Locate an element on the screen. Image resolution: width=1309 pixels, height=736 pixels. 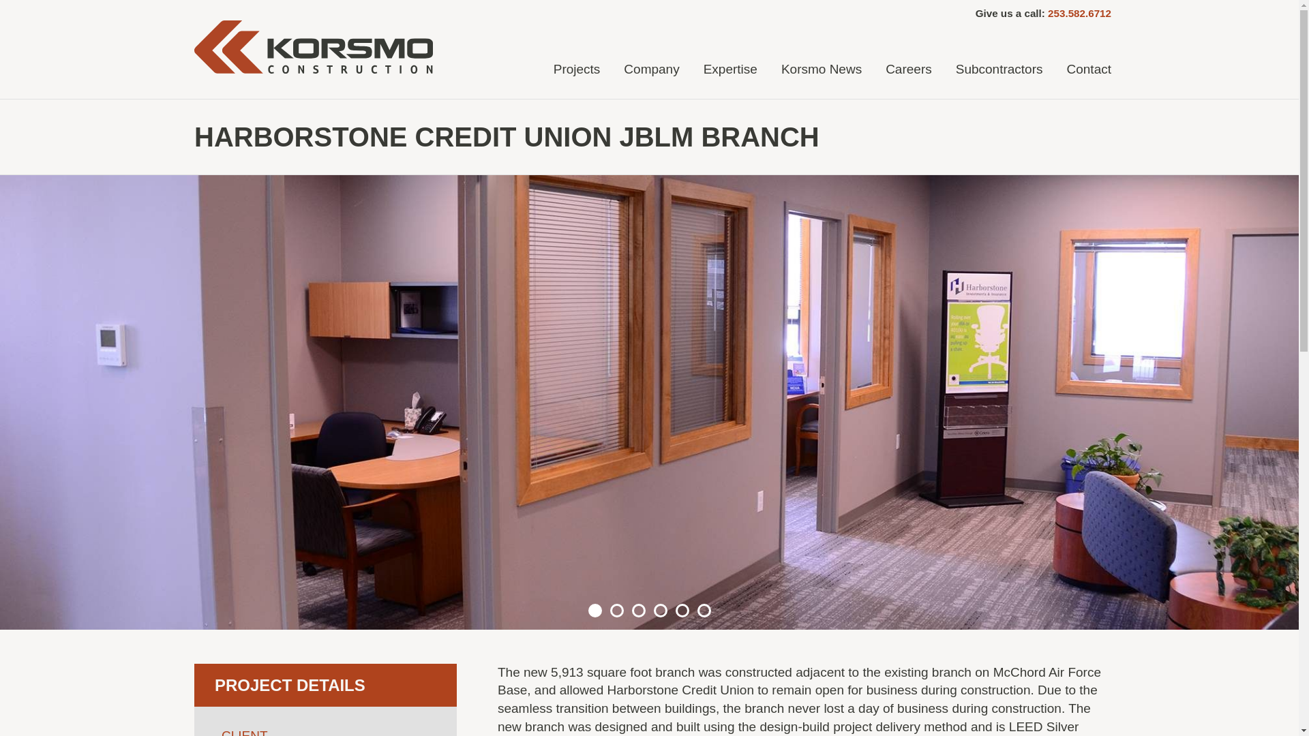
Projects is located at coordinates (577, 68).